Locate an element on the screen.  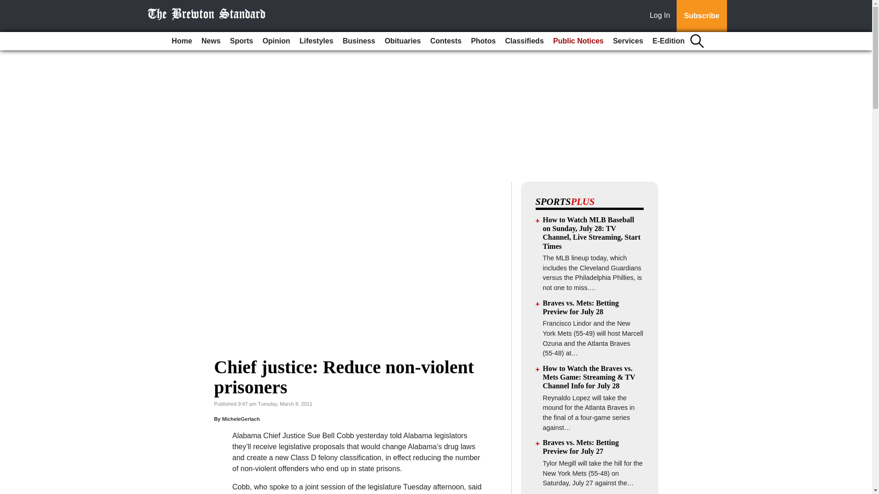
News is located at coordinates (211, 41).